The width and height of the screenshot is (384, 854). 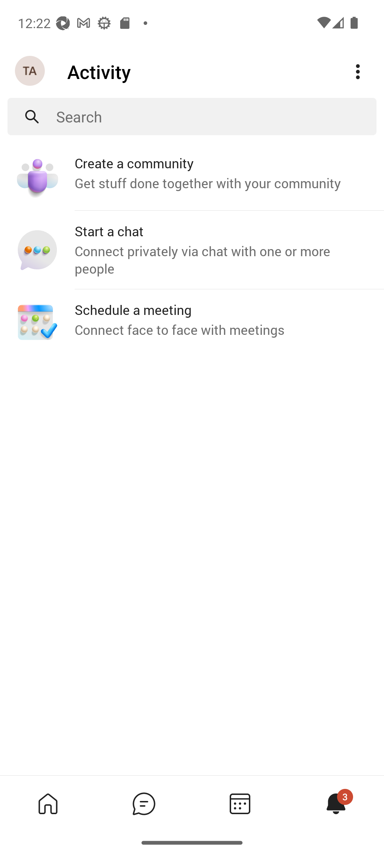 What do you see at coordinates (216, 117) in the screenshot?
I see `Search` at bounding box center [216, 117].